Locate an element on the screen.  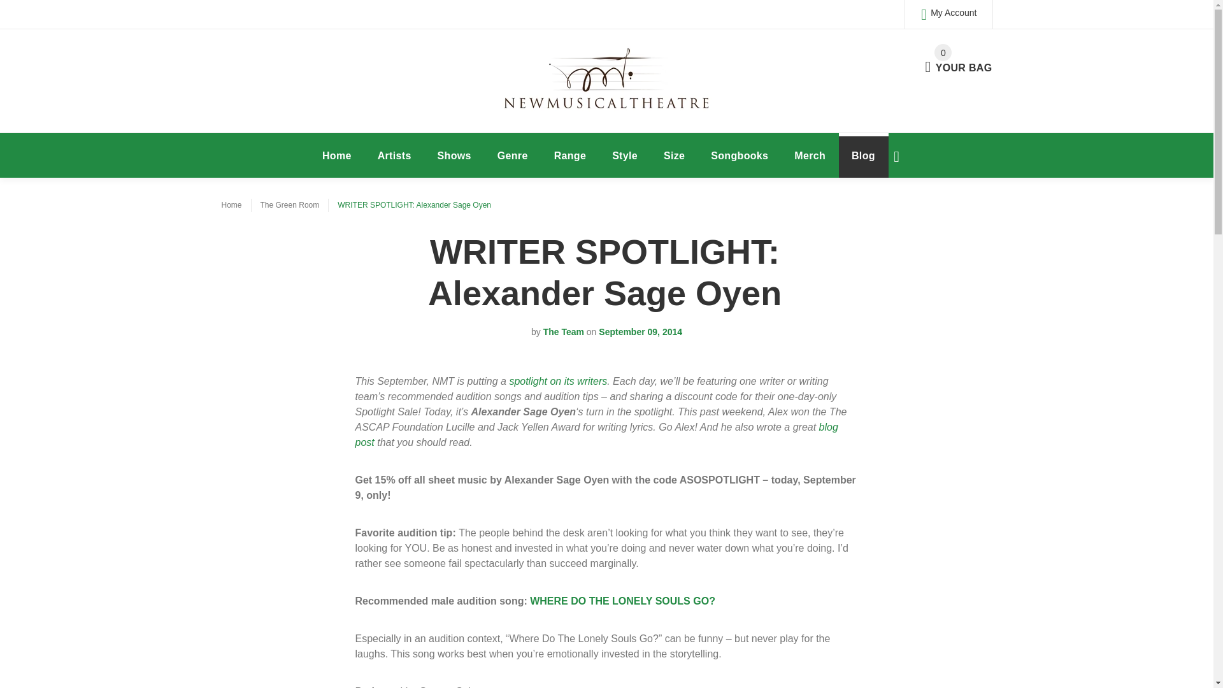
Home is located at coordinates (232, 205).